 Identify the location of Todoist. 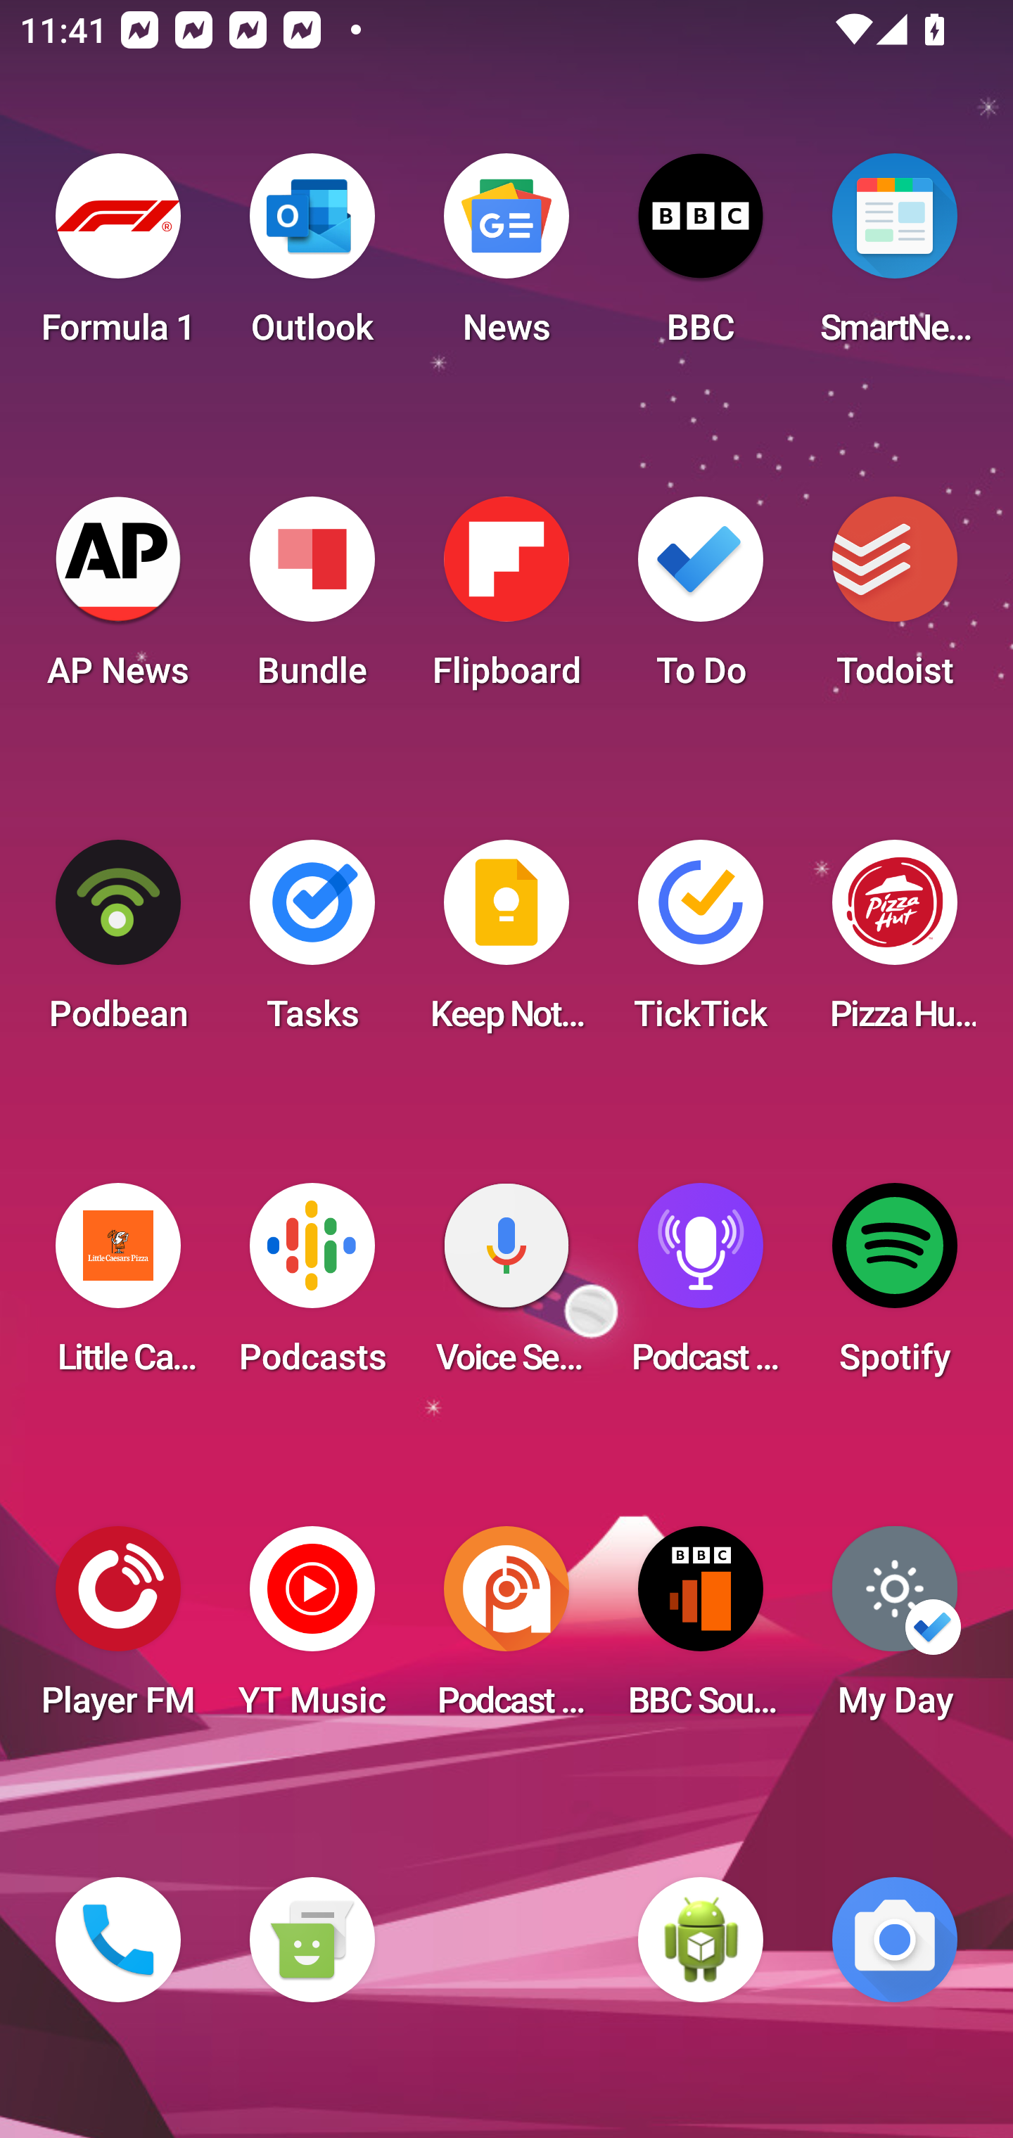
(895, 601).